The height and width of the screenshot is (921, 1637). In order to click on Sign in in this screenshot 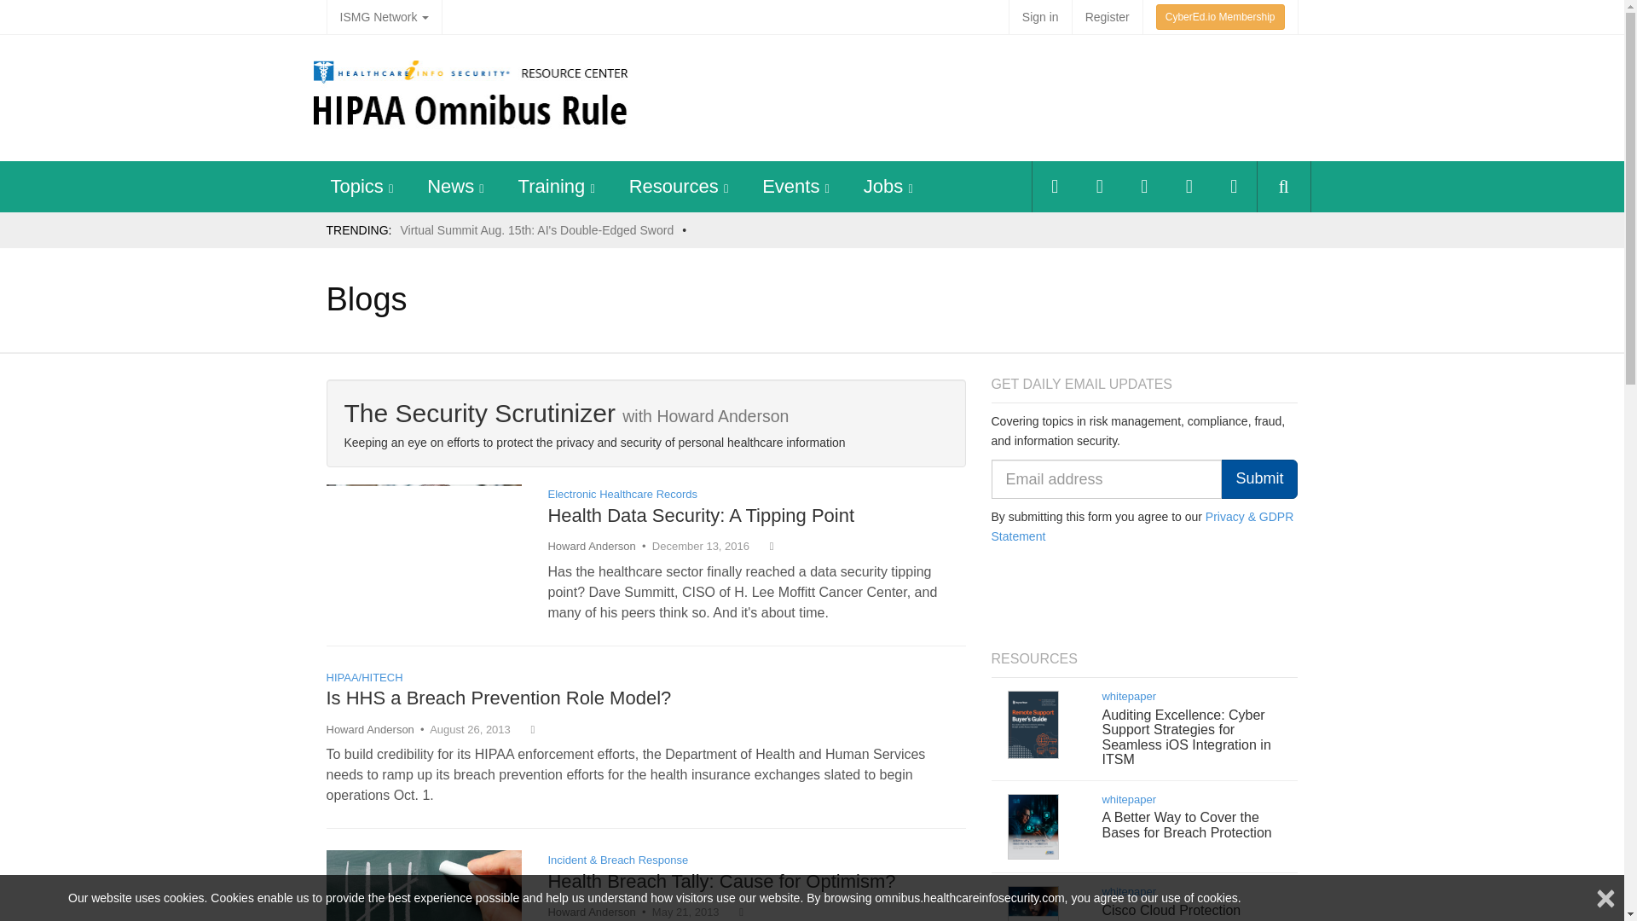, I will do `click(1040, 17)`.